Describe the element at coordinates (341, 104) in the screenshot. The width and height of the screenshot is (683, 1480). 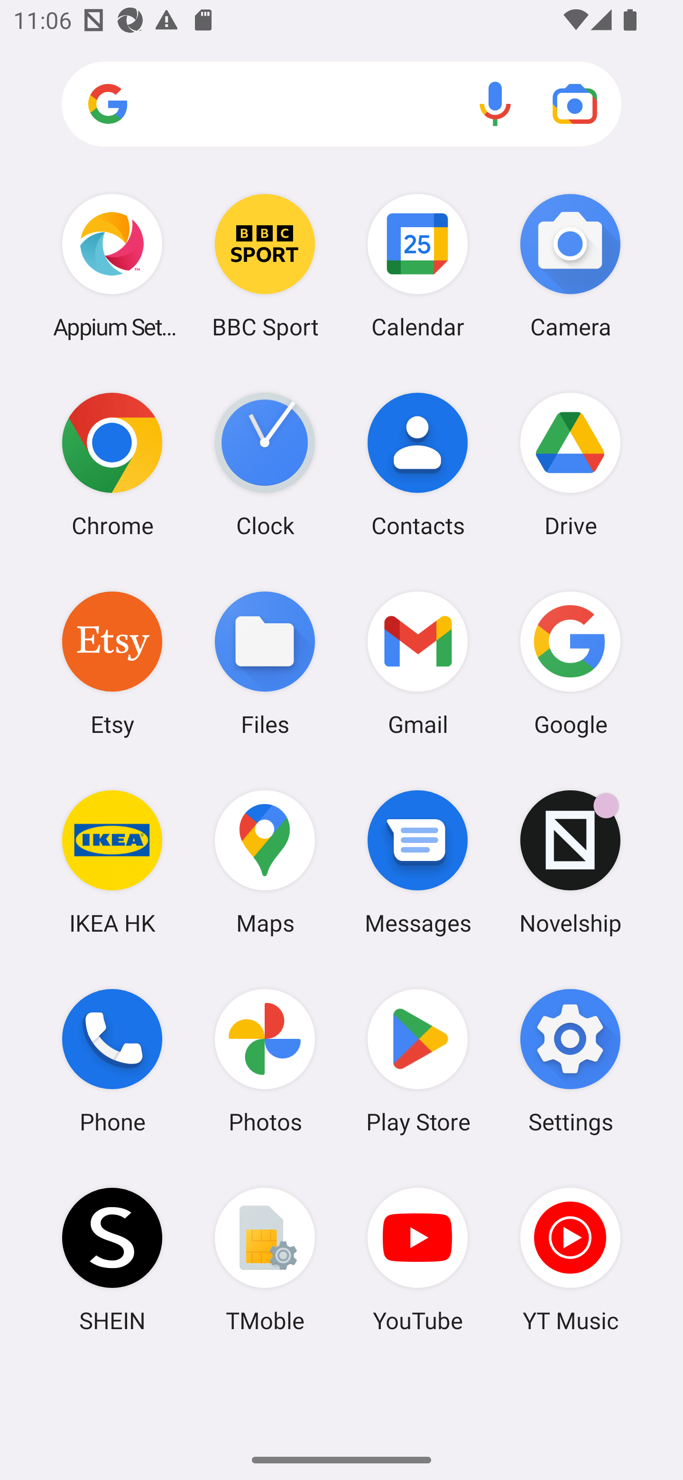
I see `Search apps, web and more` at that location.